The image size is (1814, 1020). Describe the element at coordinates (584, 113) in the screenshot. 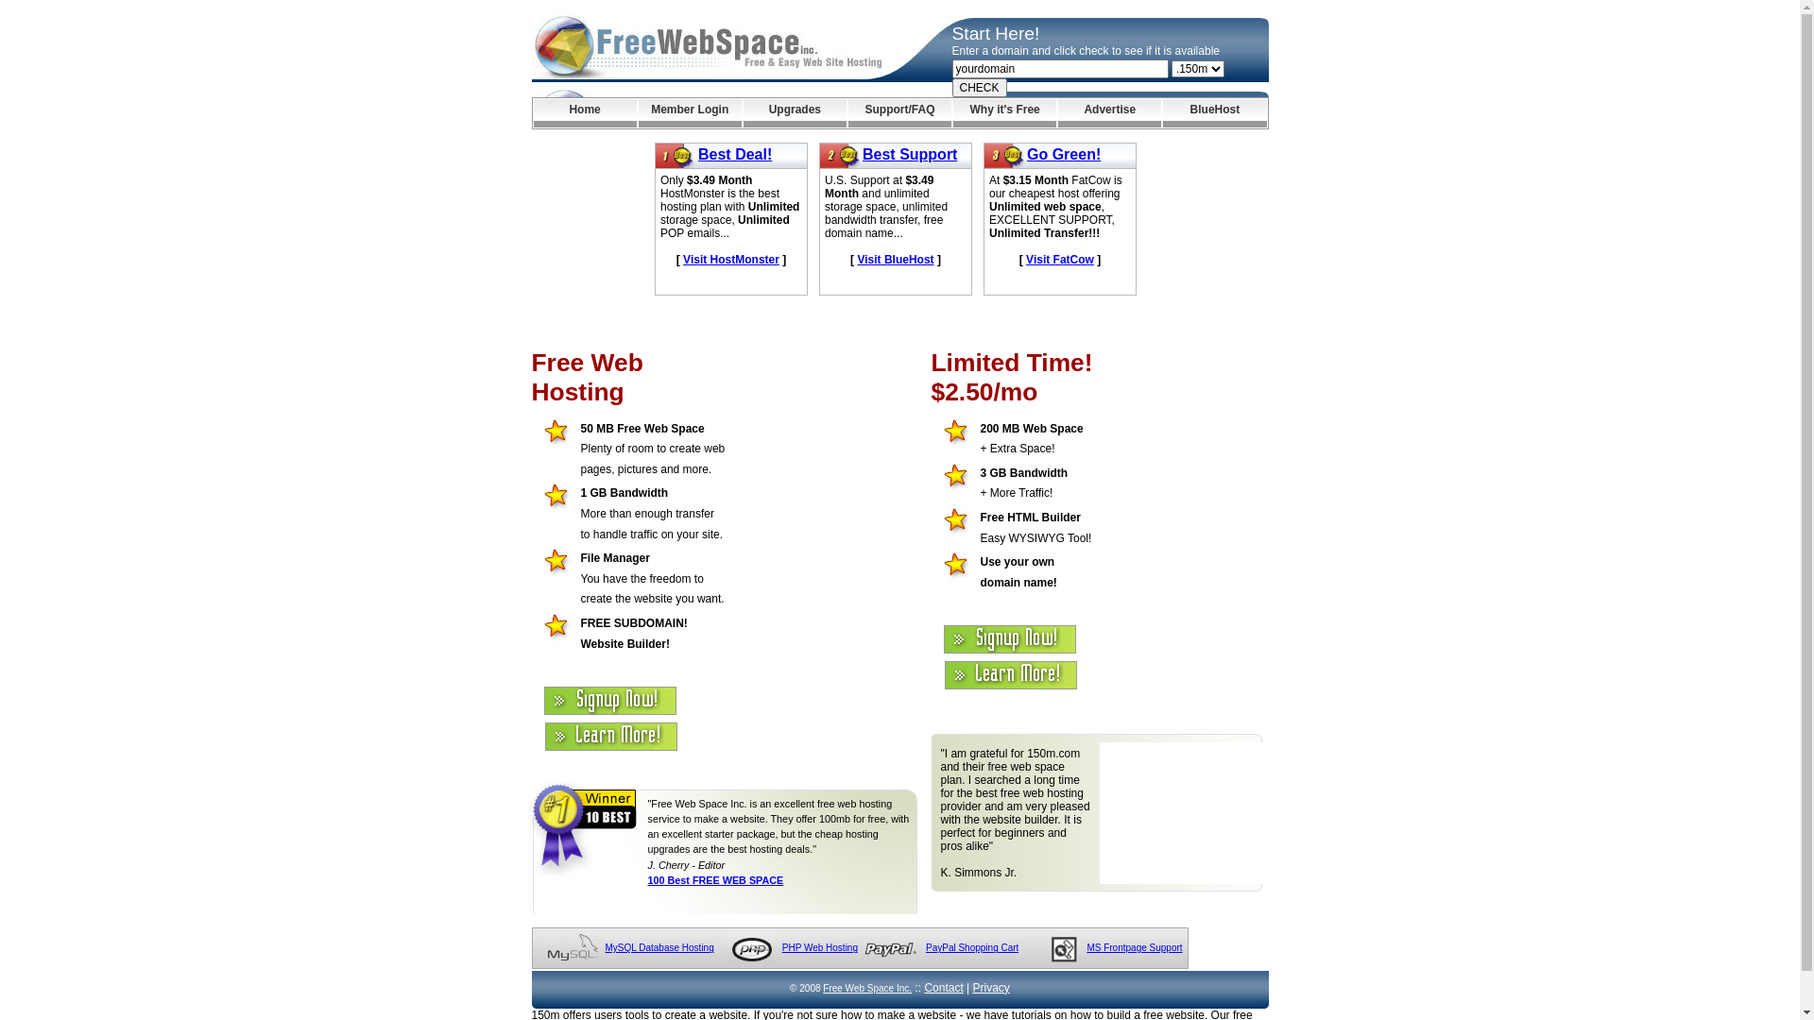

I see `Home` at that location.